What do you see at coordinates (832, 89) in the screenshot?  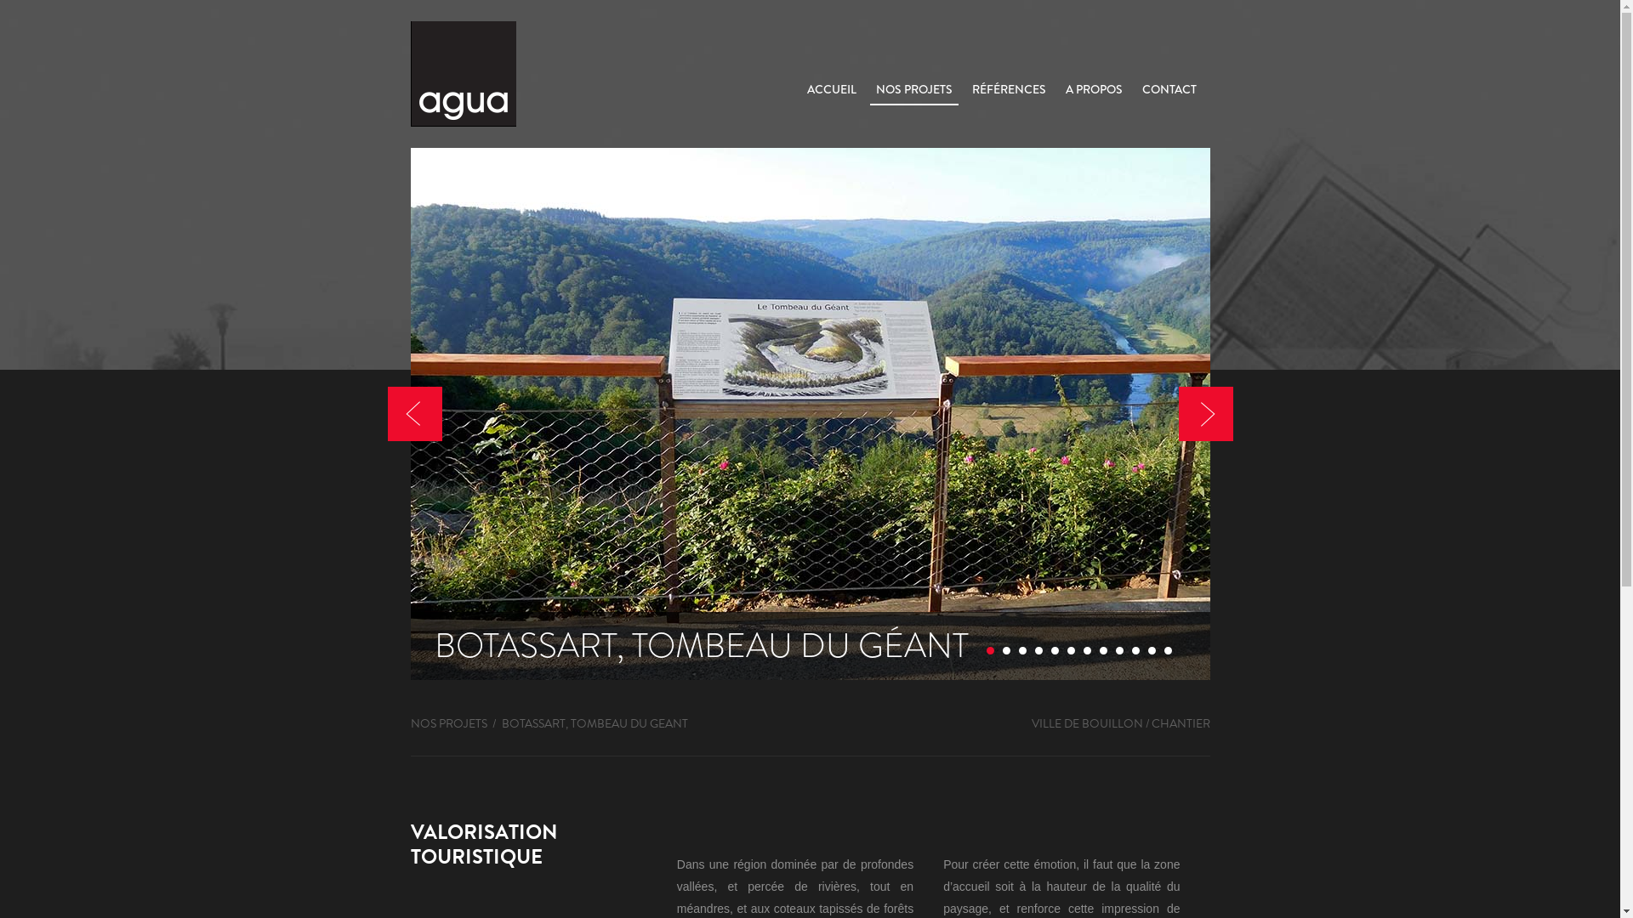 I see `ACCUEIL` at bounding box center [832, 89].